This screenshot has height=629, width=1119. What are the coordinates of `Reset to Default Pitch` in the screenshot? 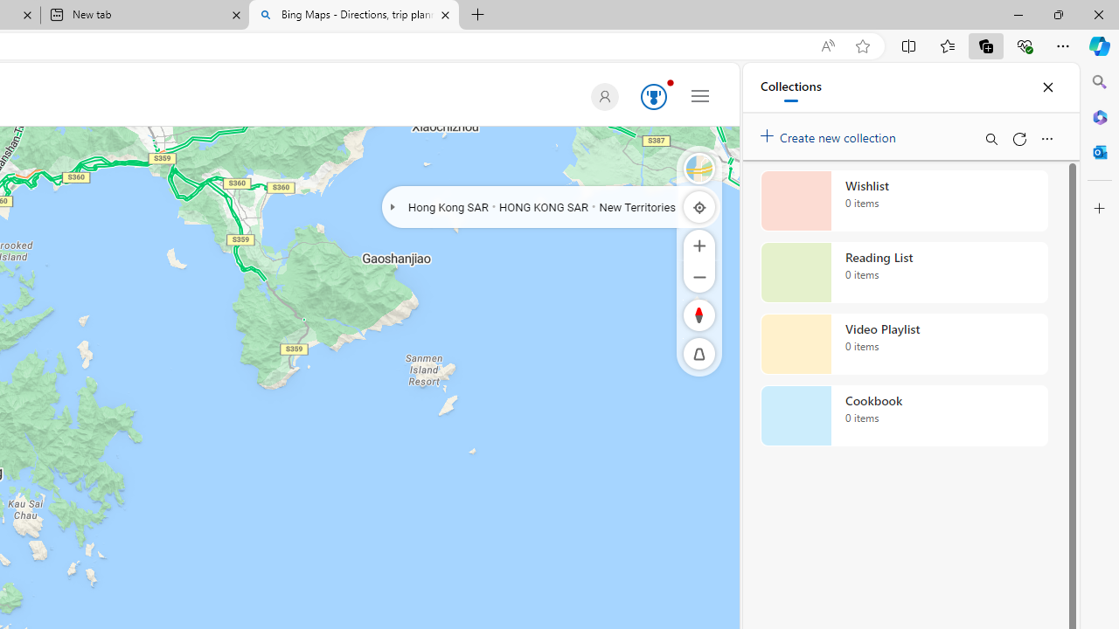 It's located at (699, 354).